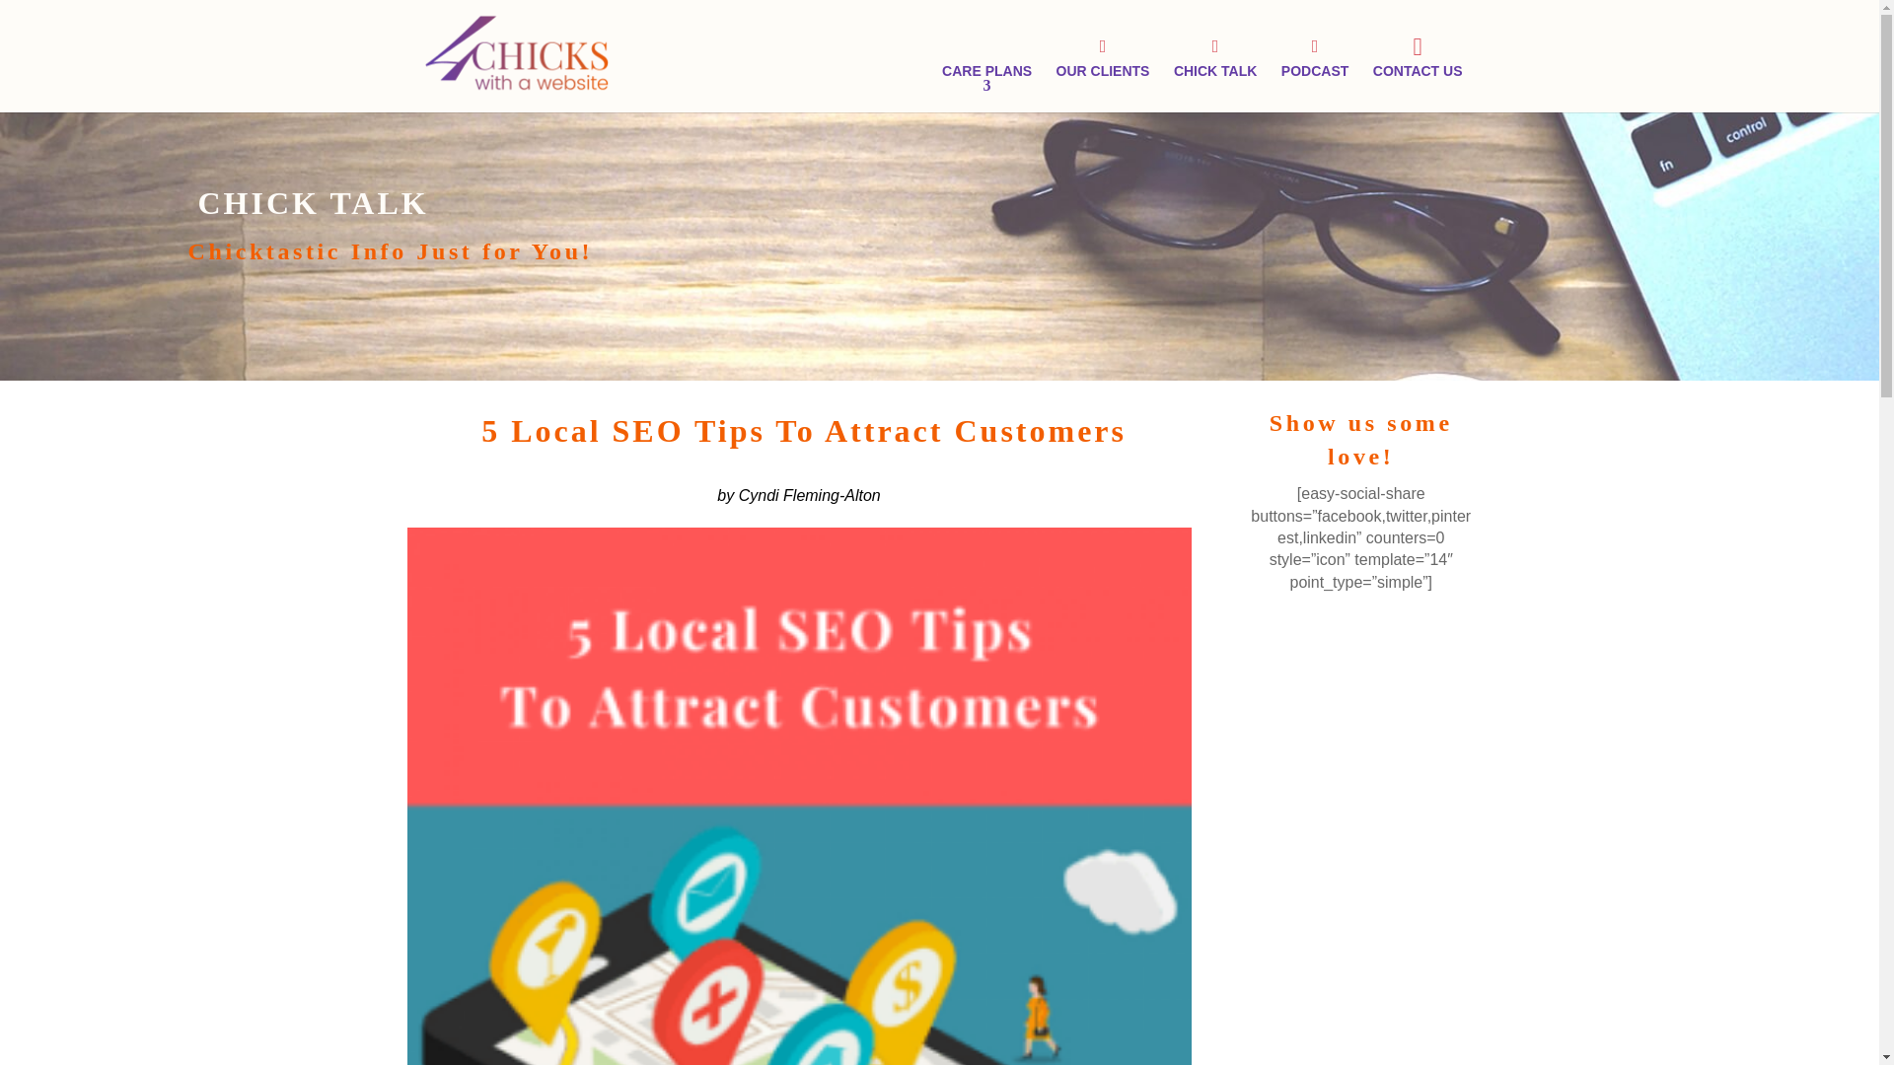 This screenshot has height=1065, width=1894. What do you see at coordinates (1215, 57) in the screenshot?
I see `CHICK TALK` at bounding box center [1215, 57].